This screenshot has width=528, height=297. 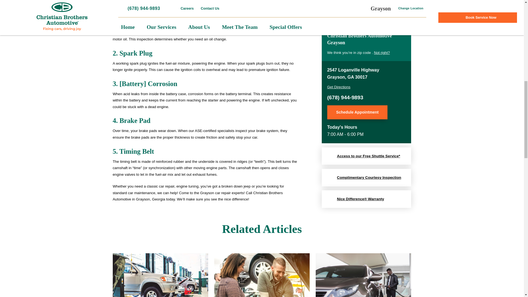 I want to click on Four Common Services Offered at Auto Repair Centers, so click(x=160, y=275).